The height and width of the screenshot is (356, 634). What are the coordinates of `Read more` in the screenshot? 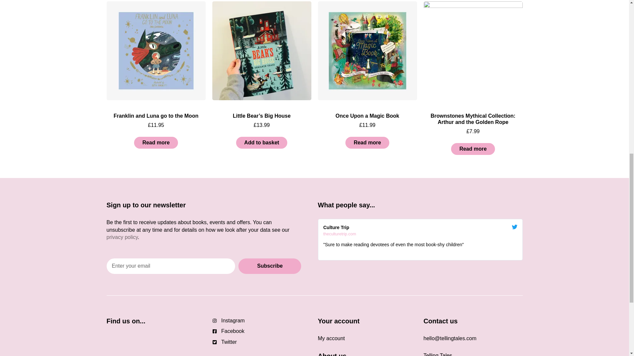 It's located at (473, 149).